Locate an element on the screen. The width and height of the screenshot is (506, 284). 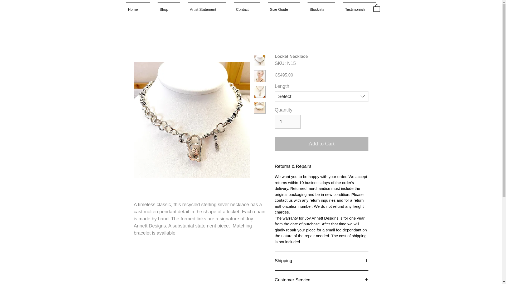
Home is located at coordinates (138, 7).